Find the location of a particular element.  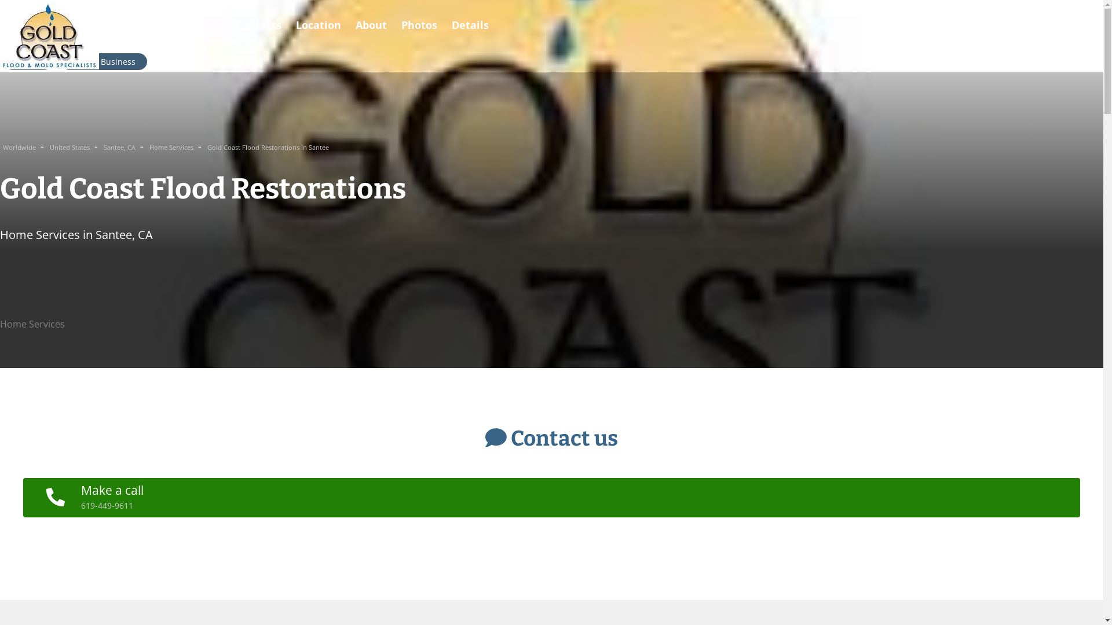

Details is located at coordinates (470, 25).